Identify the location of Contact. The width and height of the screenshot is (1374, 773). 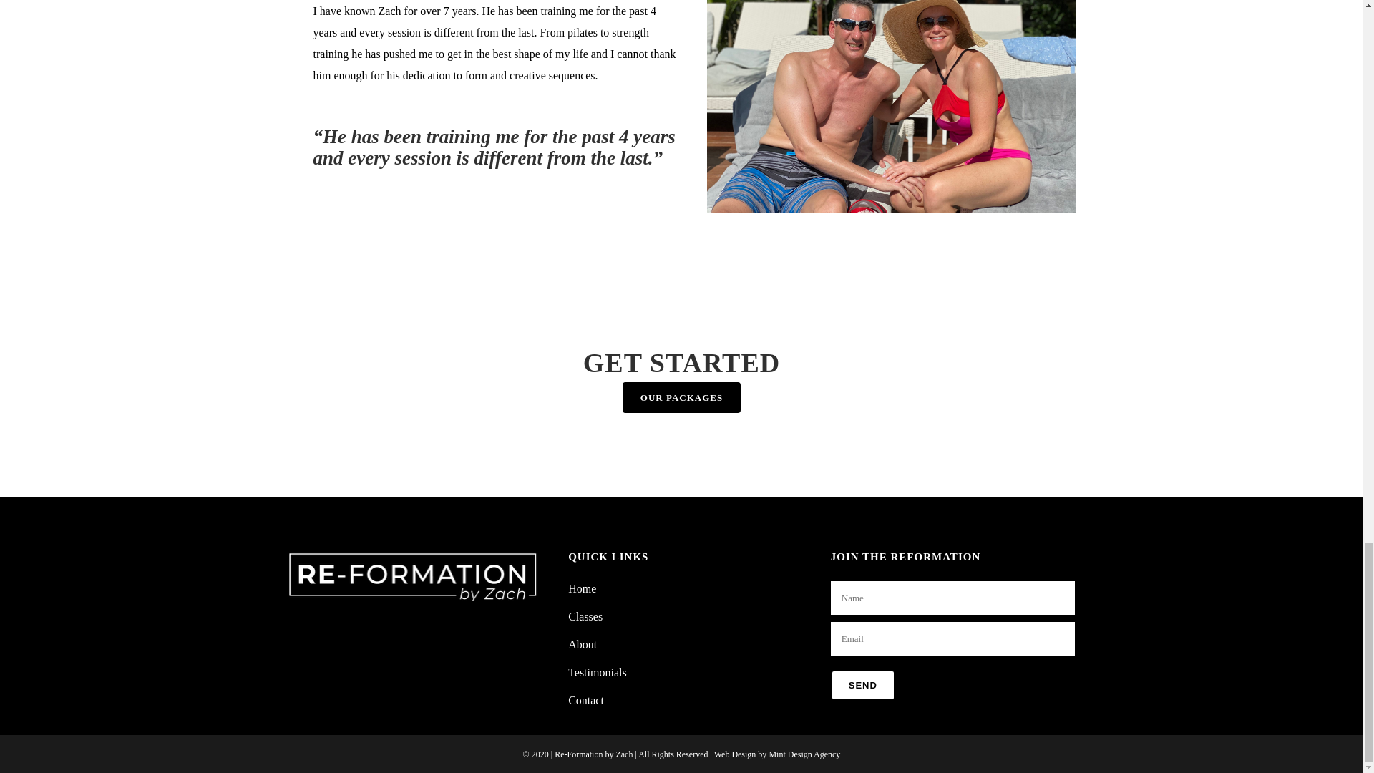
(688, 700).